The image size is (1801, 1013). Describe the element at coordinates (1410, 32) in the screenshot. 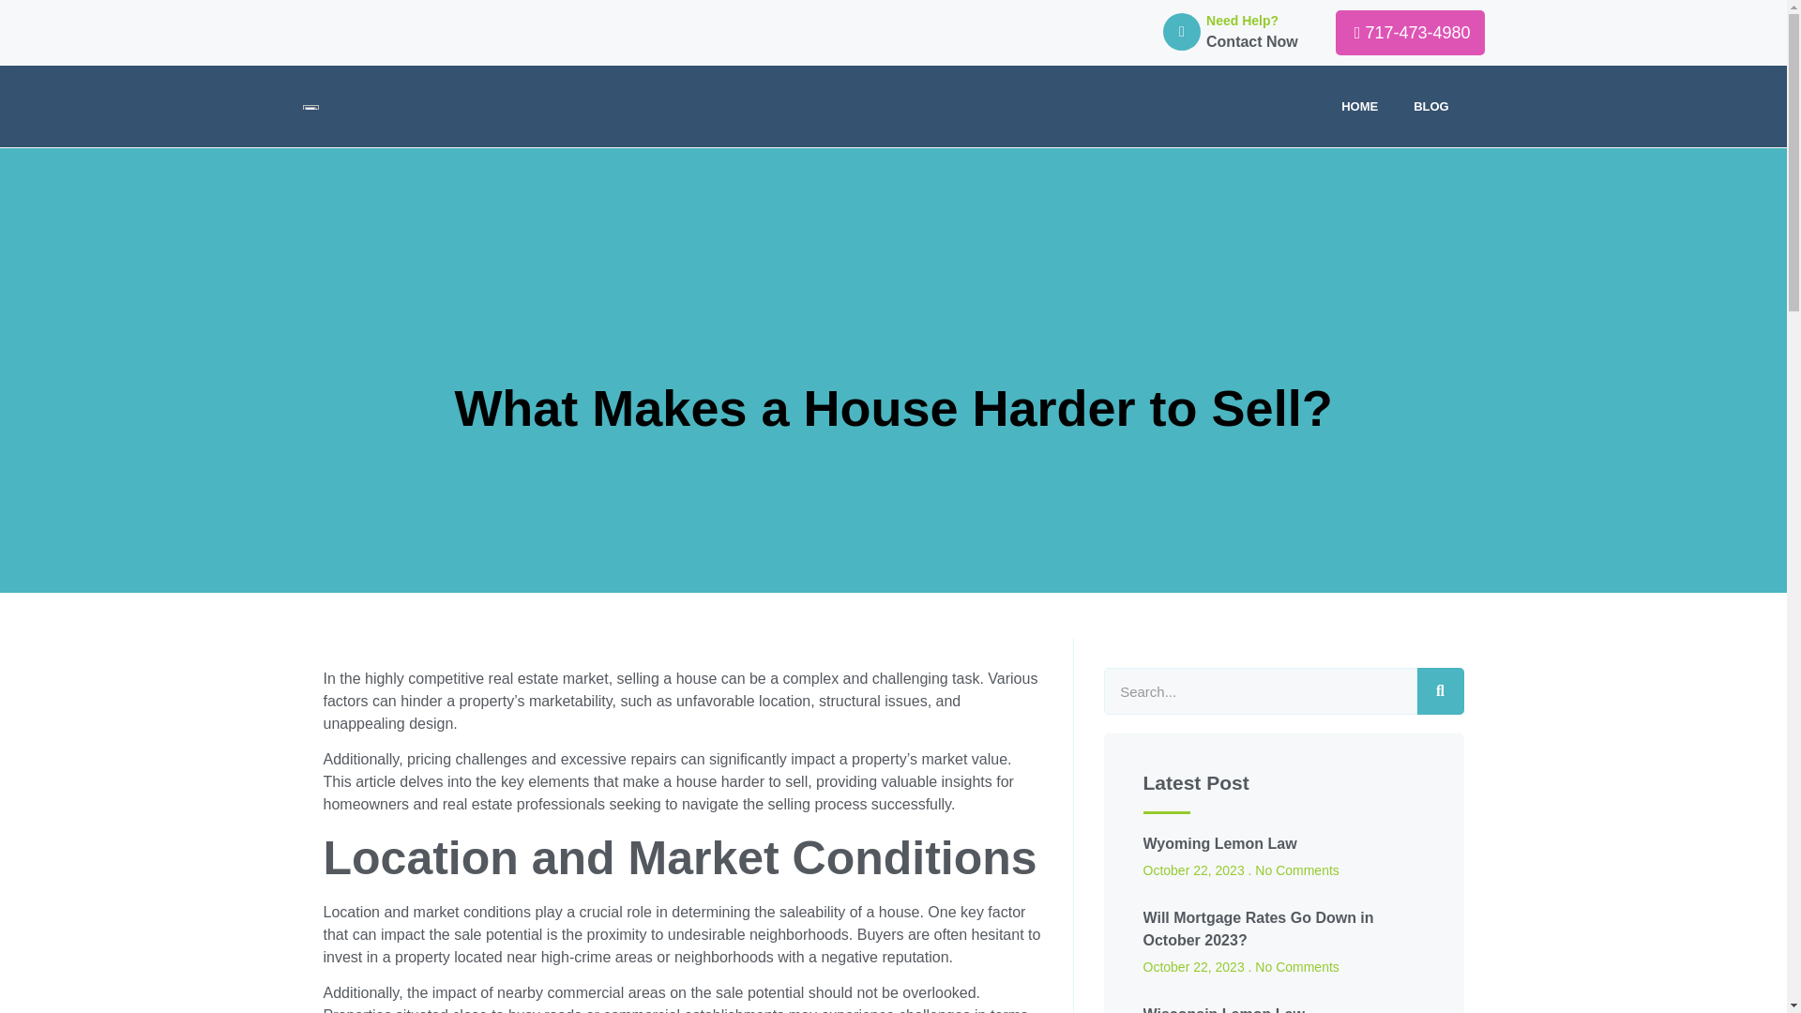

I see `717-473-4980` at that location.